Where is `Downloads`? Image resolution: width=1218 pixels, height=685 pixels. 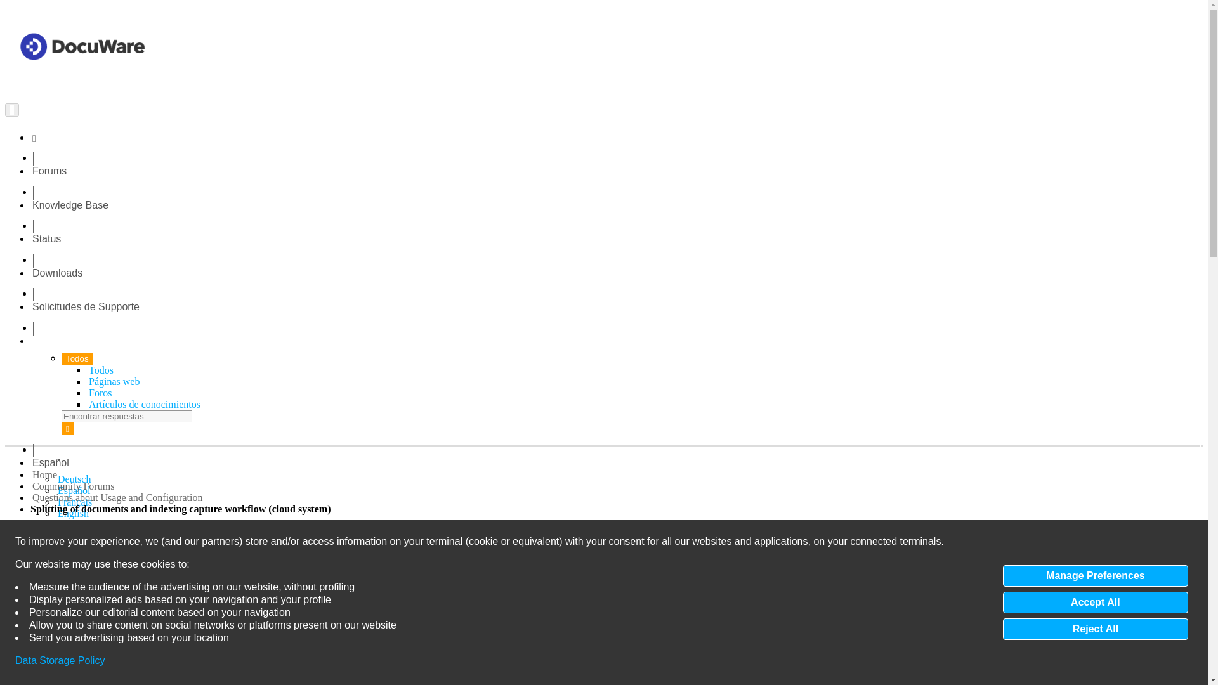 Downloads is located at coordinates (57, 273).